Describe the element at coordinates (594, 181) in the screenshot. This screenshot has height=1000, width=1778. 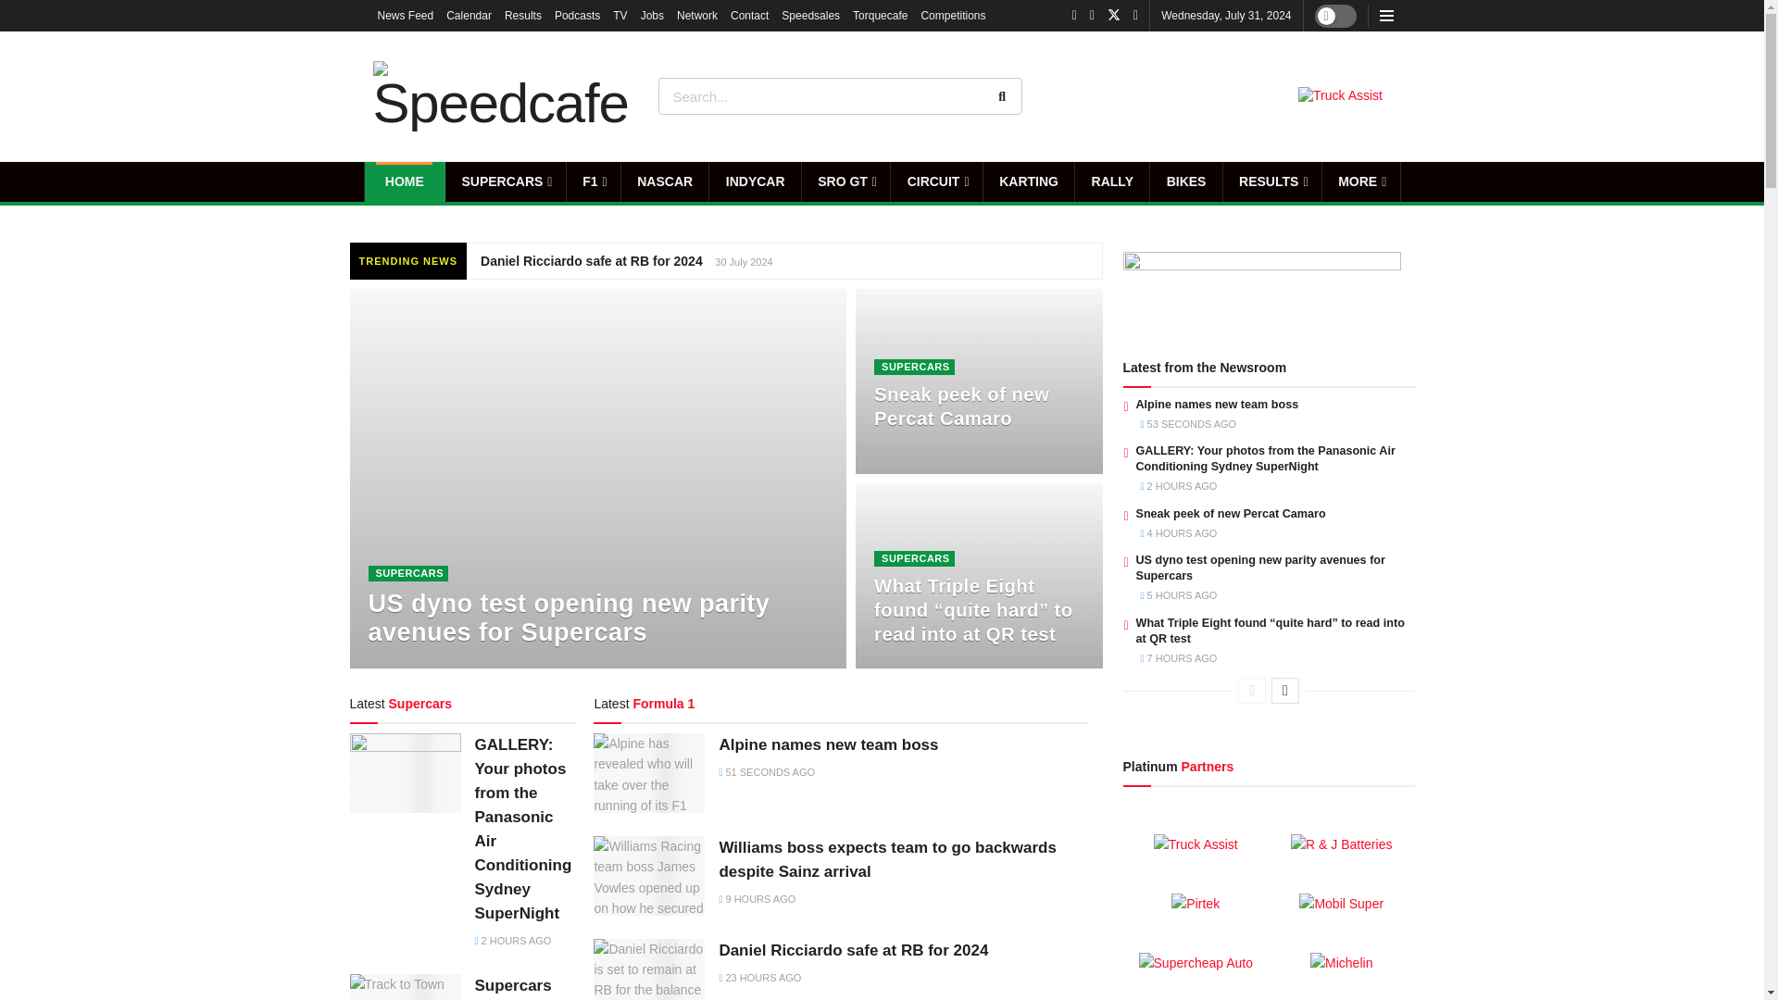
I see `F1` at that location.